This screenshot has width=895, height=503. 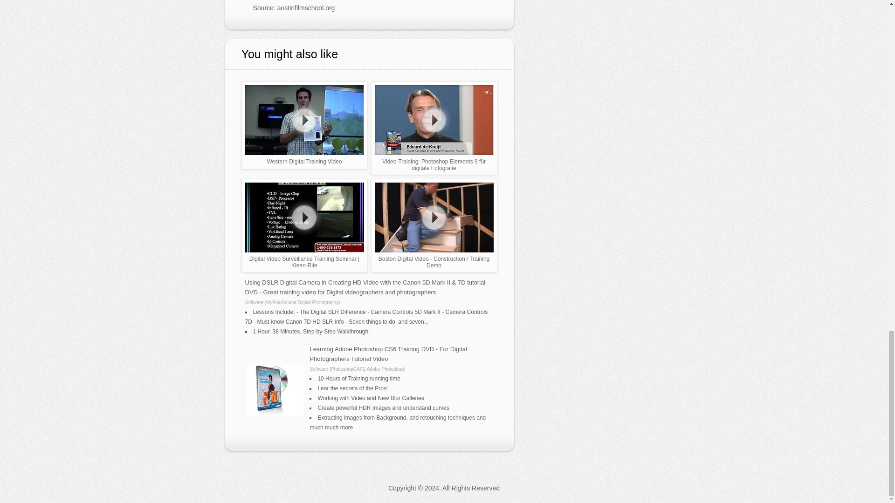 What do you see at coordinates (434, 128) in the screenshot?
I see `View this video from YouTube` at bounding box center [434, 128].